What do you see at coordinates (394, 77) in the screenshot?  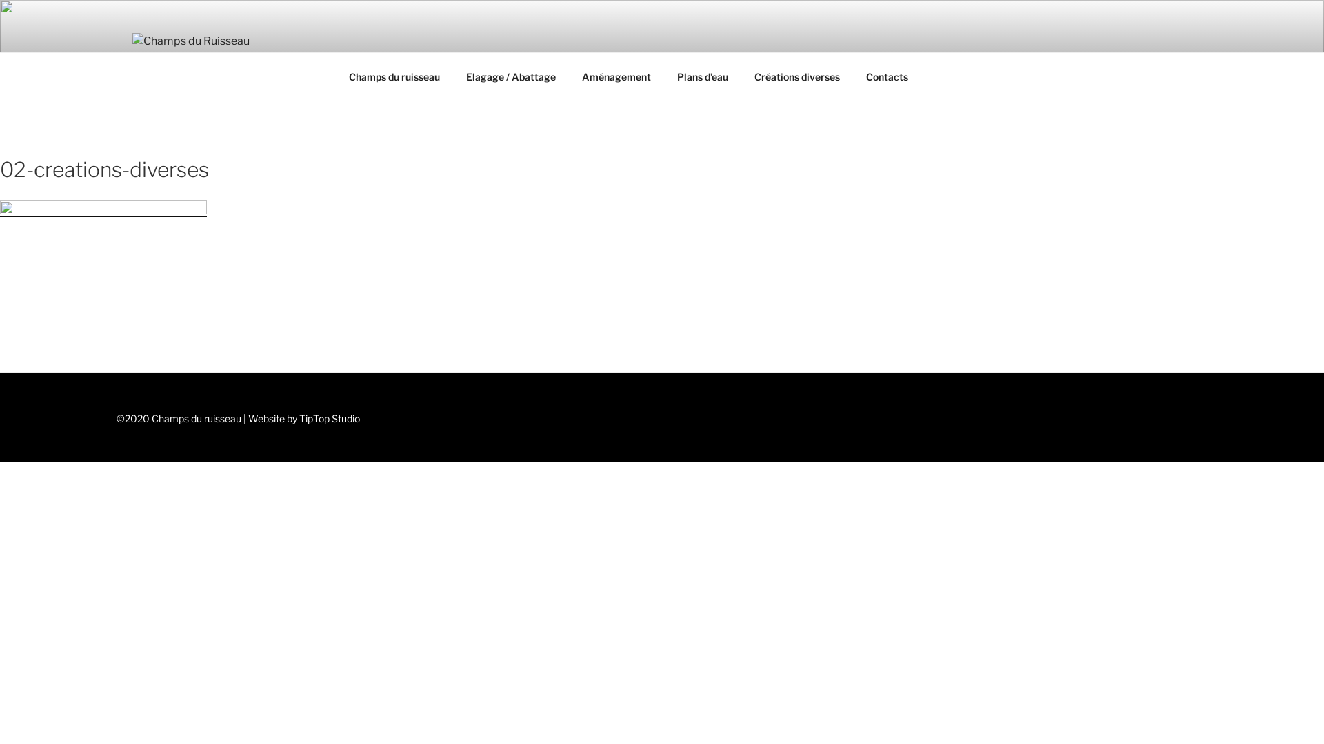 I see `Champs du ruisseau` at bounding box center [394, 77].